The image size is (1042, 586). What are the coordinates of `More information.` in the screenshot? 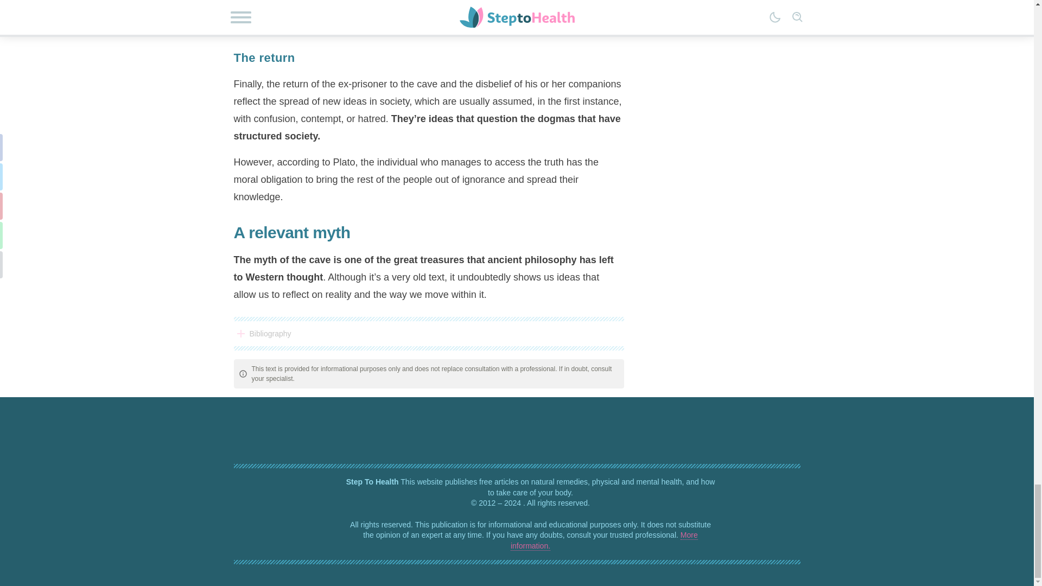 It's located at (604, 540).